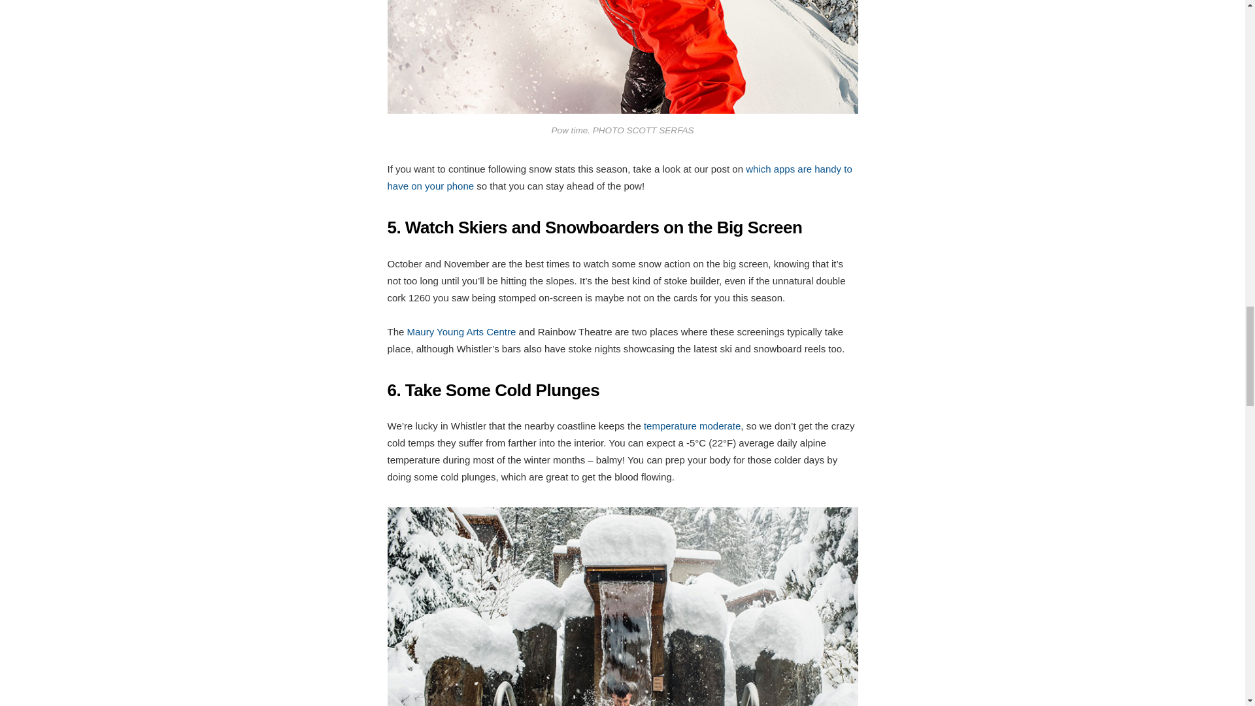 This screenshot has width=1255, height=706. Describe the element at coordinates (692, 425) in the screenshot. I see `temperature moderate` at that location.